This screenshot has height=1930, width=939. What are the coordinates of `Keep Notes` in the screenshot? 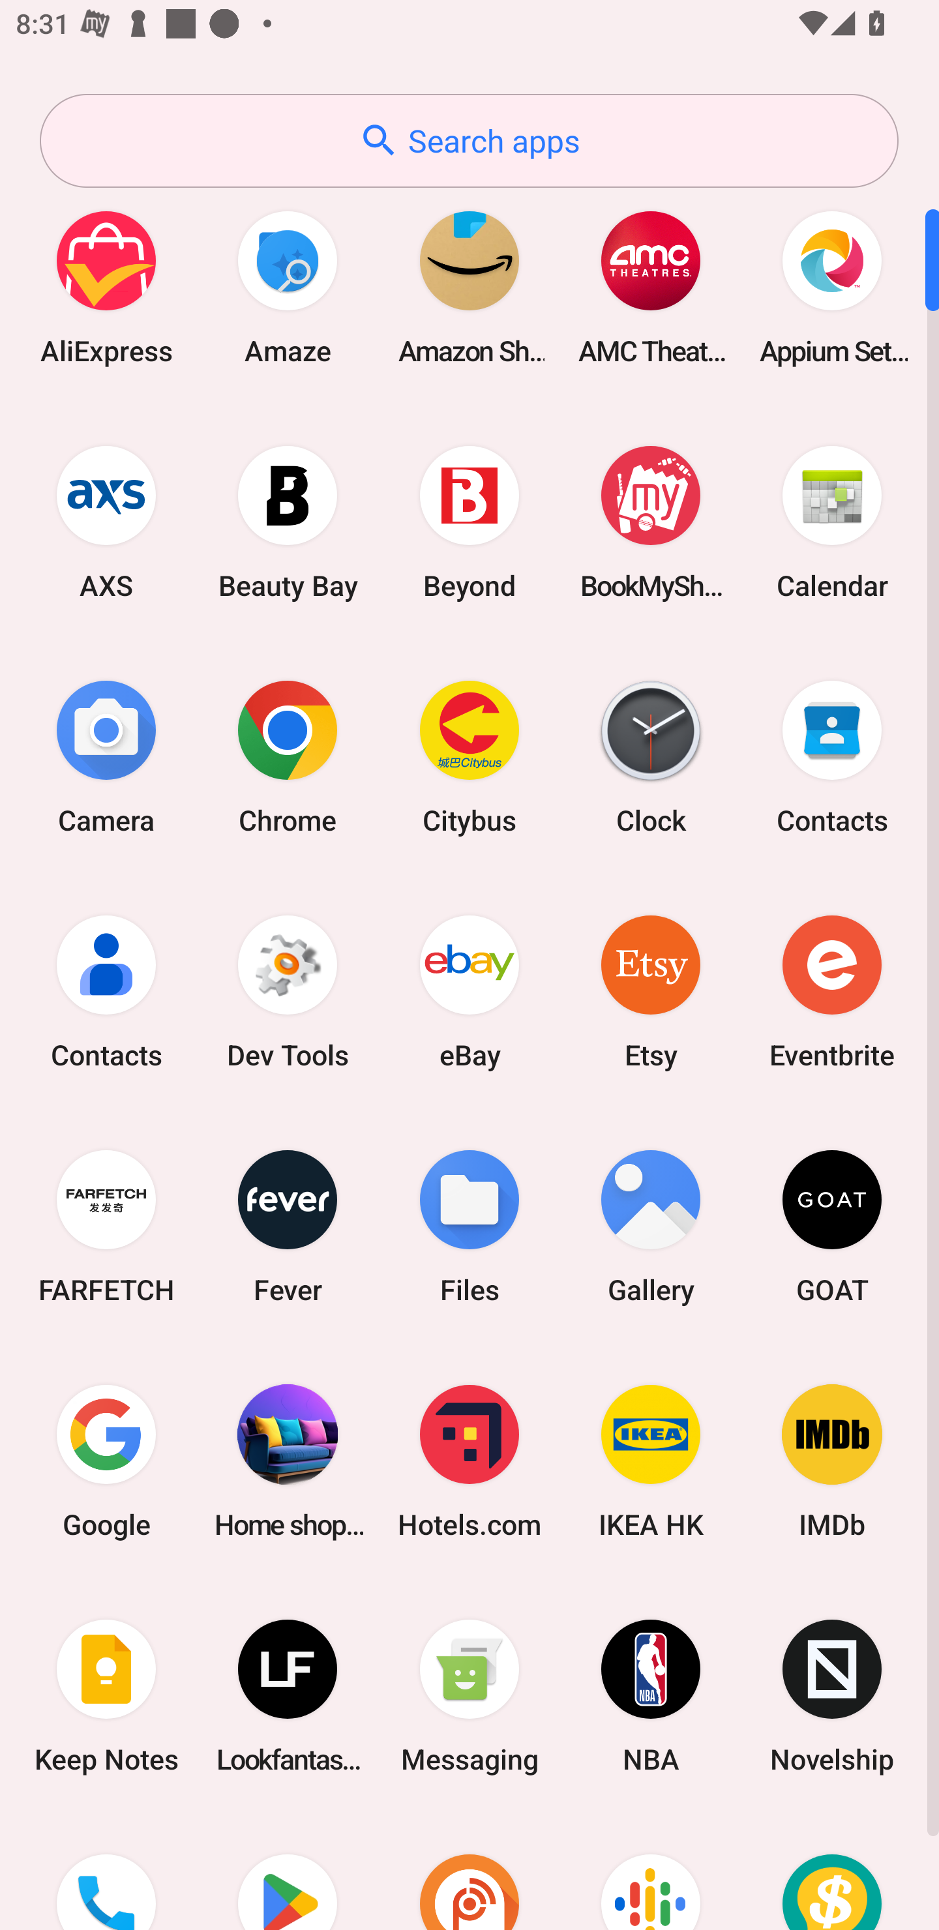 It's located at (106, 1697).